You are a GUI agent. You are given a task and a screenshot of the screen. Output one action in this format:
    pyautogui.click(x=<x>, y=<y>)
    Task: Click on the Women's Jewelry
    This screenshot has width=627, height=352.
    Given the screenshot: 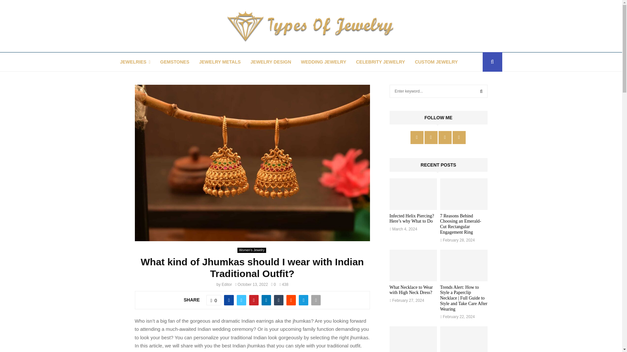 What is the action you would take?
    pyautogui.click(x=251, y=250)
    